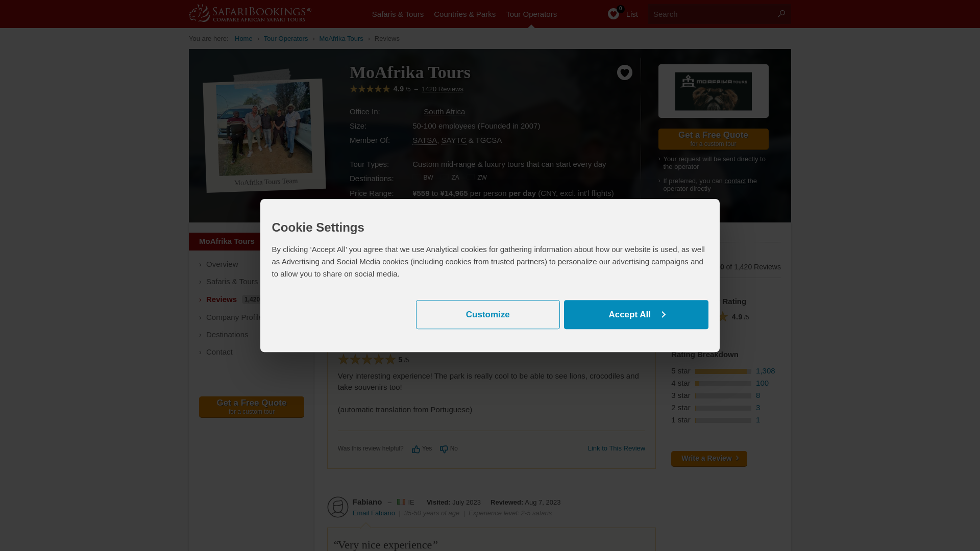 The height and width of the screenshot is (551, 980). What do you see at coordinates (387, 38) in the screenshot?
I see `Reviews` at bounding box center [387, 38].